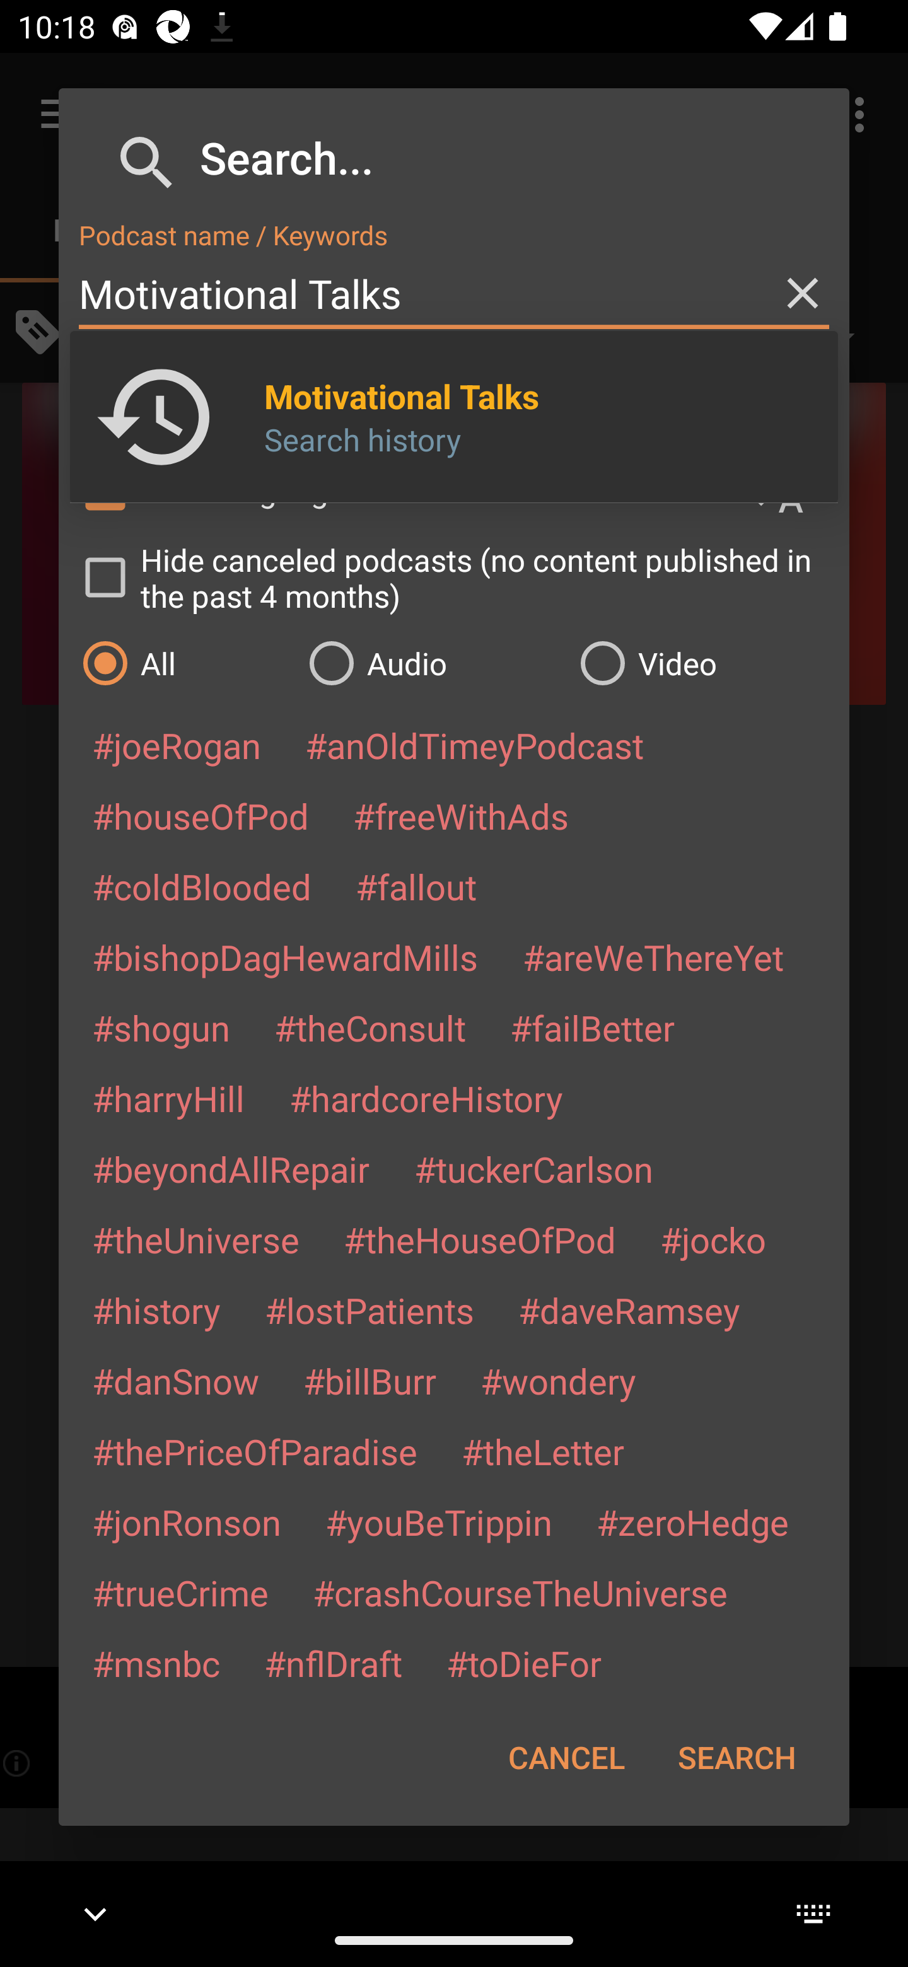  I want to click on #thePriceOfParadise, so click(255, 1451).